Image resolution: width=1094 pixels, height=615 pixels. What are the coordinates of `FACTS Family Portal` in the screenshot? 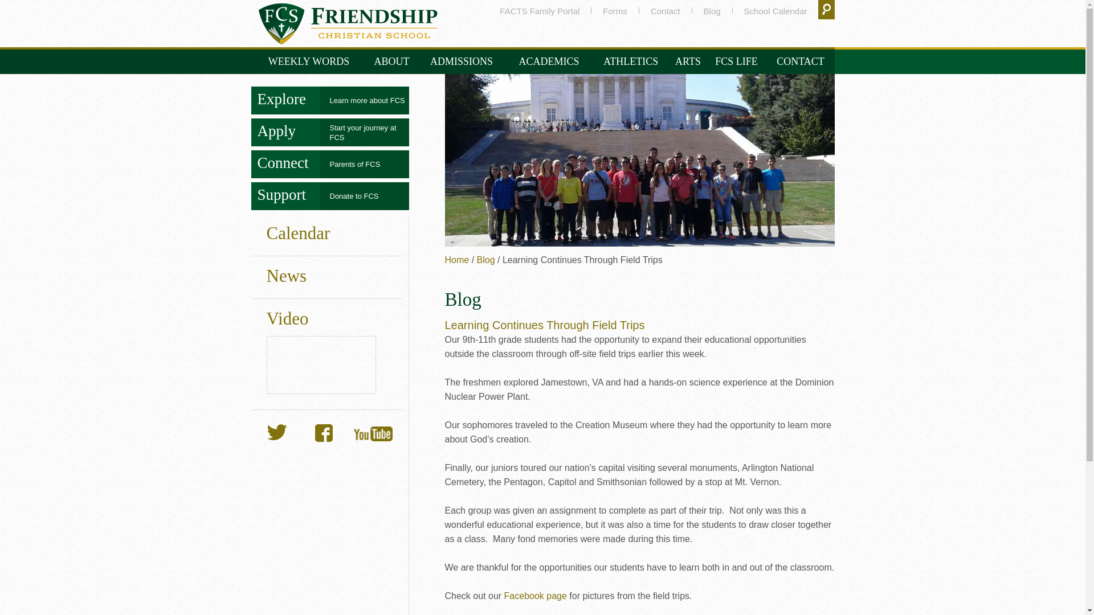 It's located at (540, 11).